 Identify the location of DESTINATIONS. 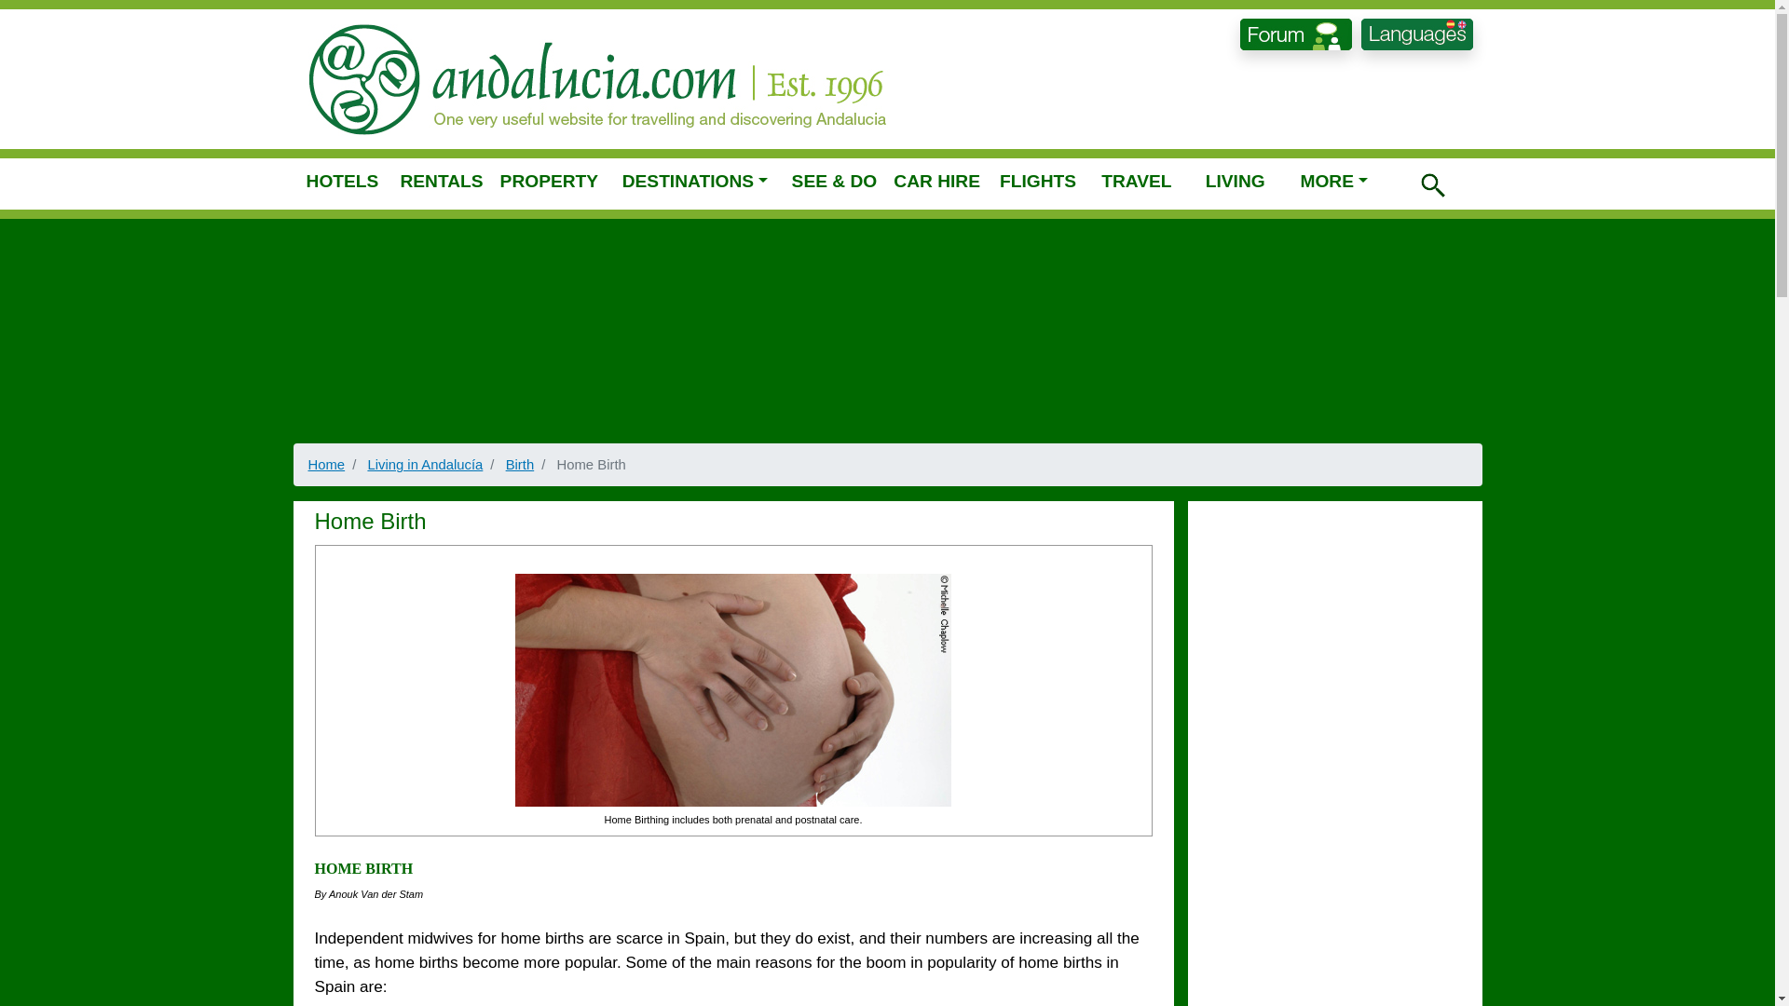
(695, 181).